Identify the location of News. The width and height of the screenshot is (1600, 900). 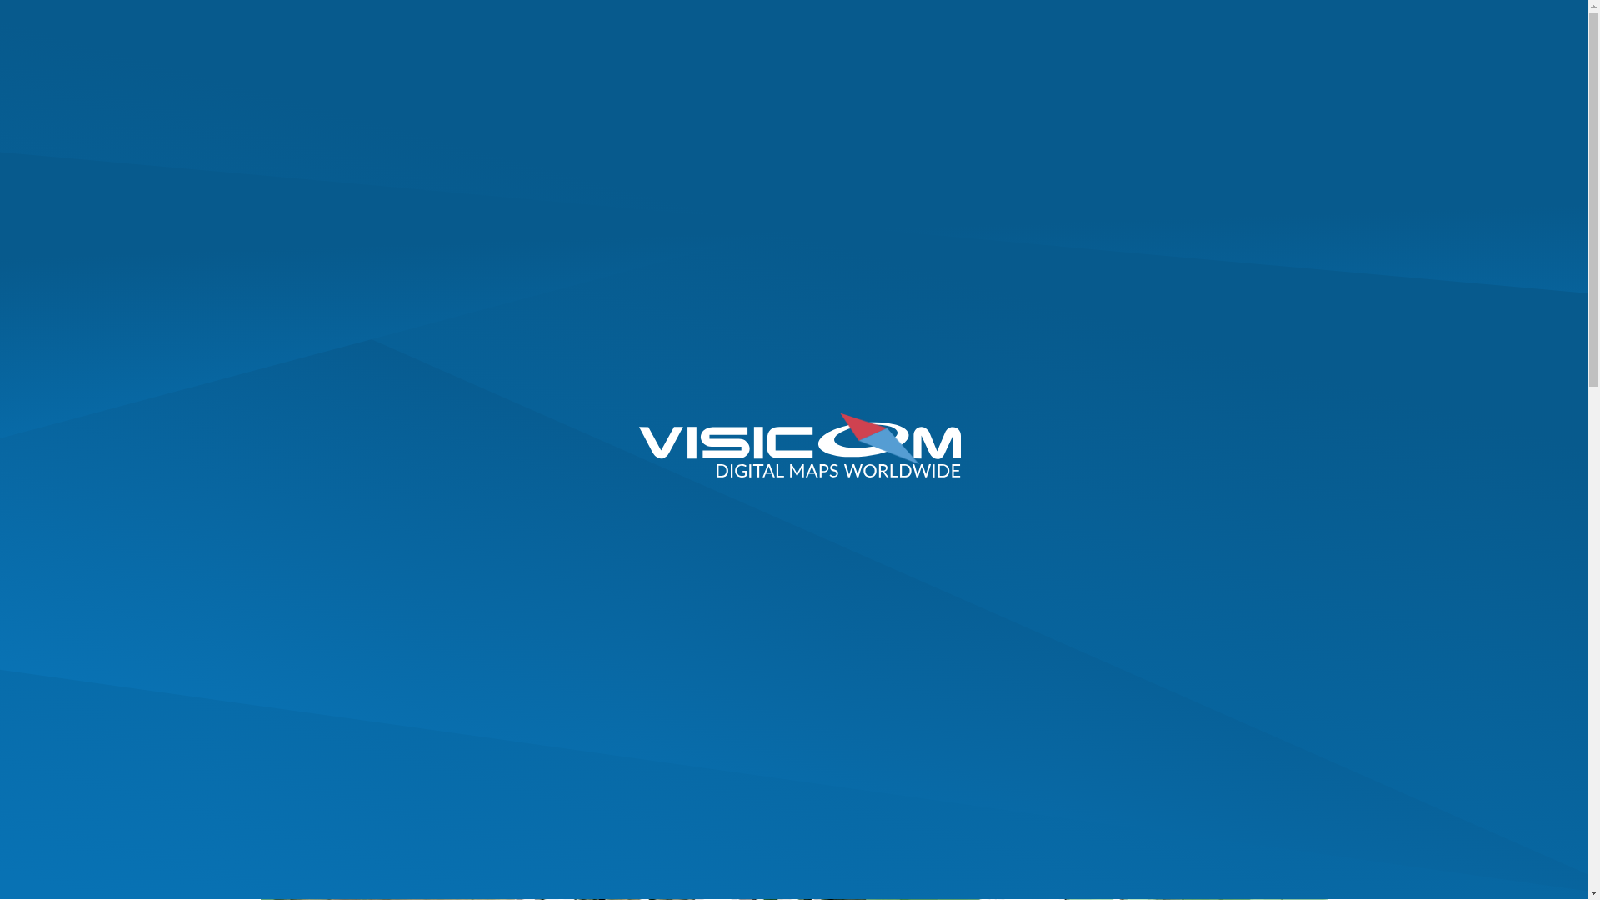
(432, 537).